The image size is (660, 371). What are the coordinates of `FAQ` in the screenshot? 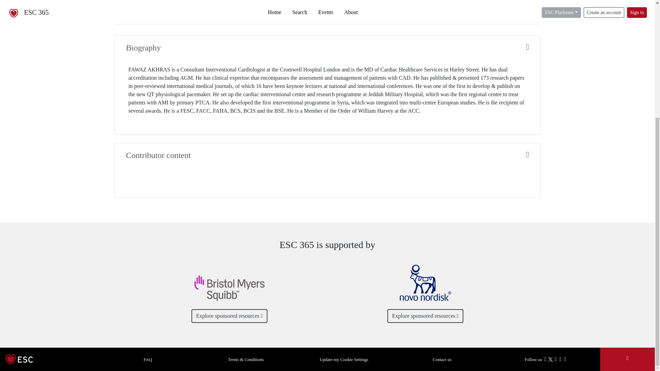 It's located at (148, 359).